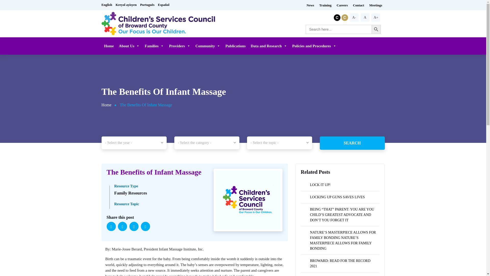 The height and width of the screenshot is (276, 490). What do you see at coordinates (345, 17) in the screenshot?
I see `Colour Theme Button` at bounding box center [345, 17].